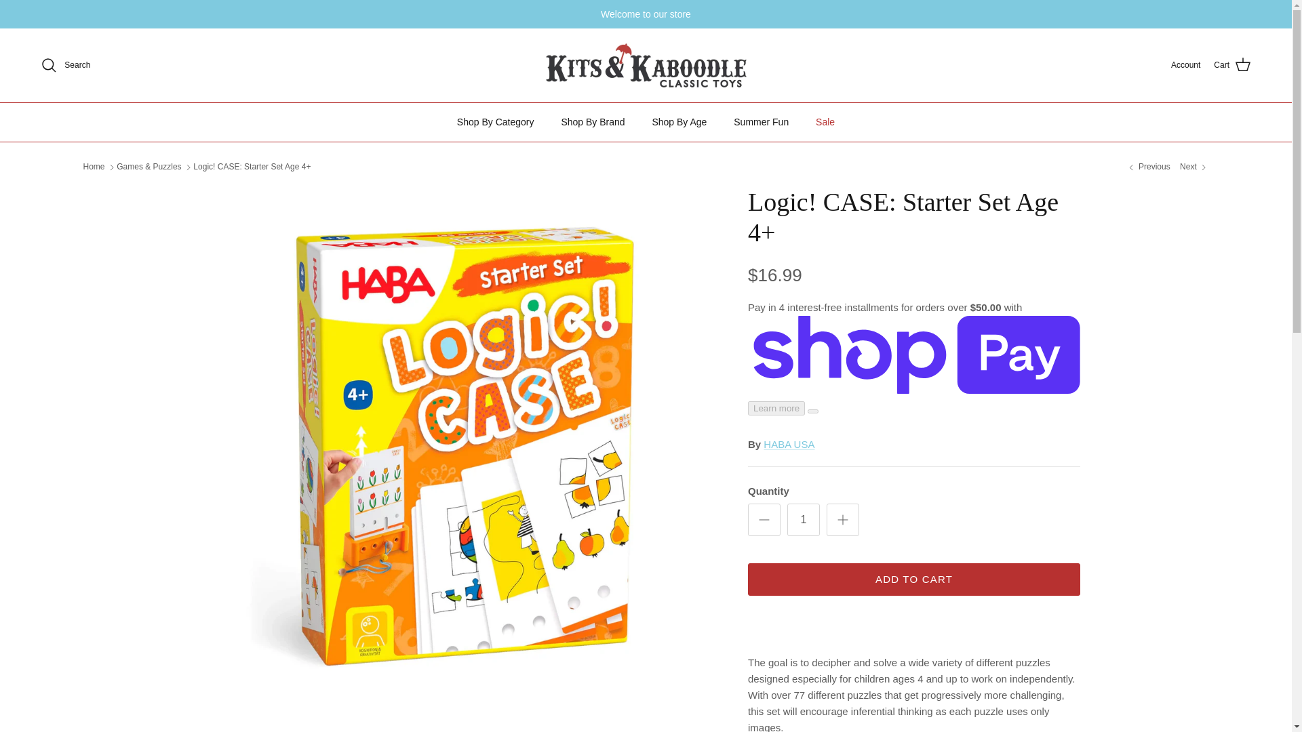 The width and height of the screenshot is (1302, 732). What do you see at coordinates (678, 122) in the screenshot?
I see `Shop By Age` at bounding box center [678, 122].